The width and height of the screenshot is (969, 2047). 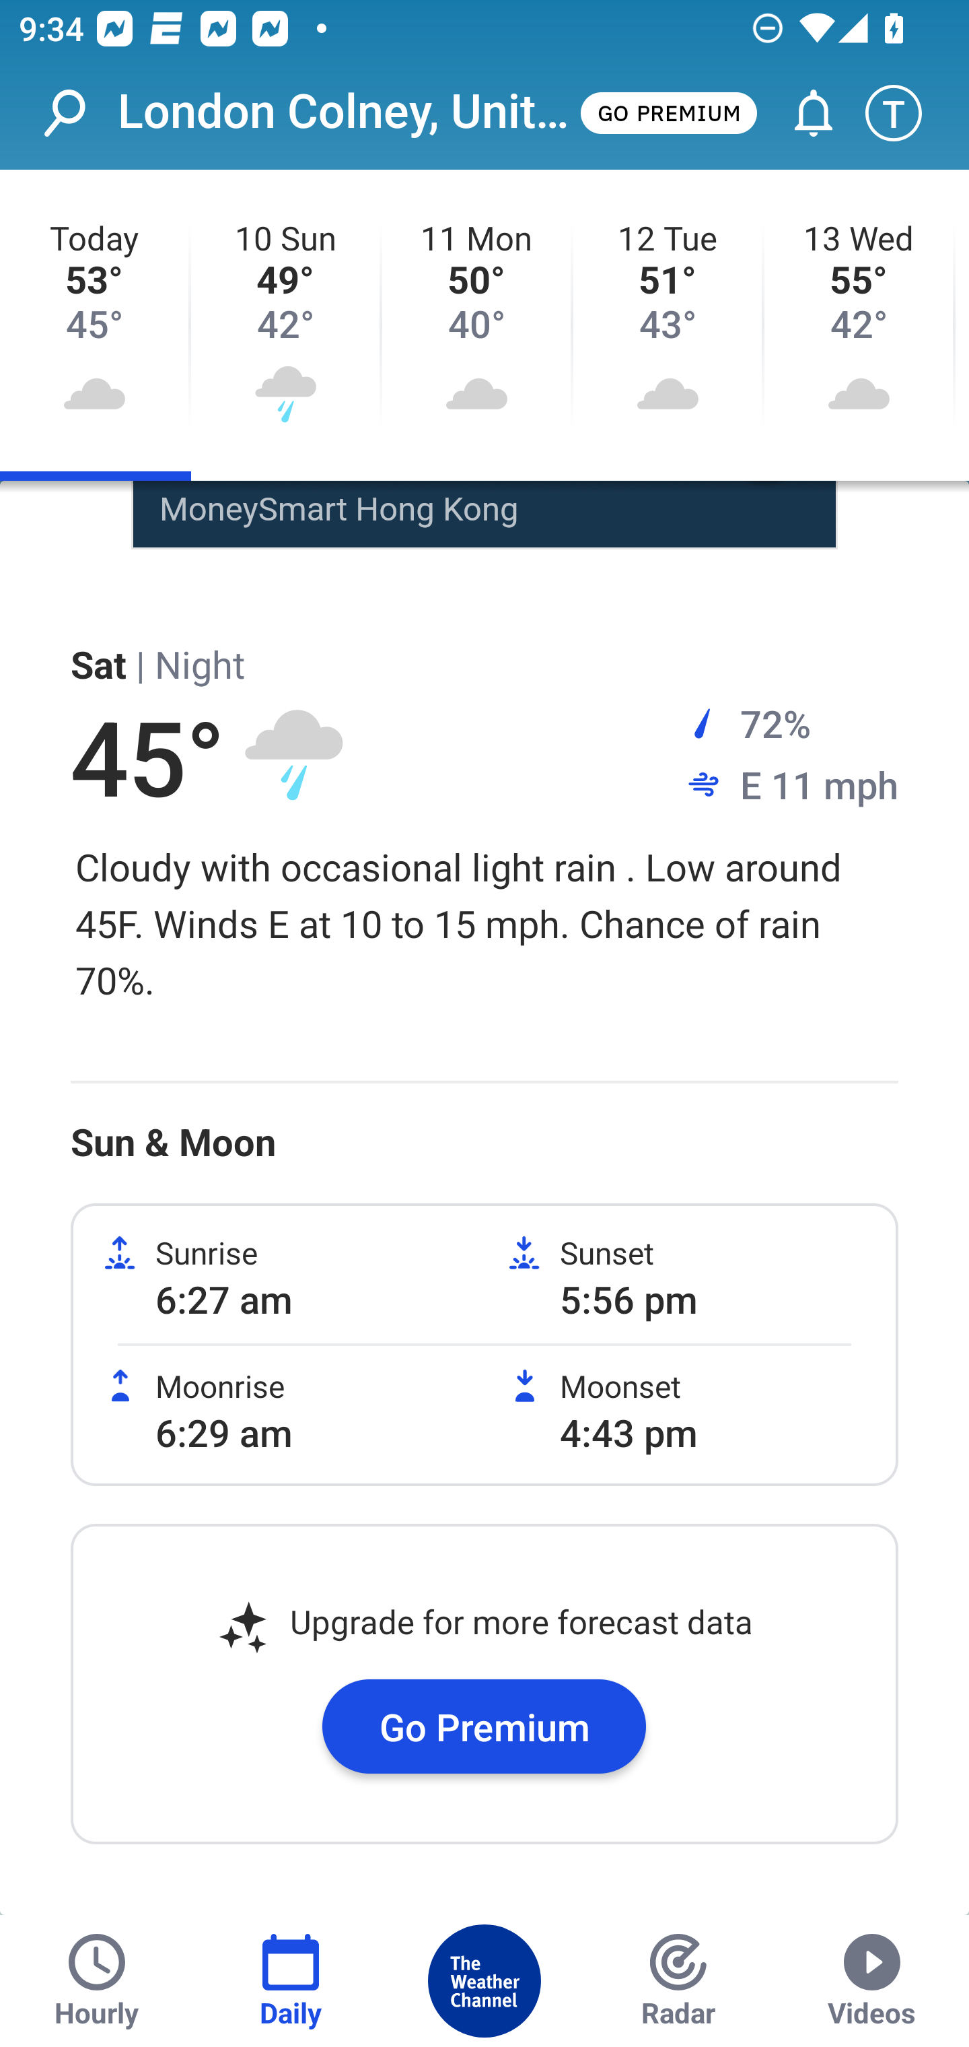 What do you see at coordinates (347, 112) in the screenshot?
I see `London Colney, United Kingdom` at bounding box center [347, 112].